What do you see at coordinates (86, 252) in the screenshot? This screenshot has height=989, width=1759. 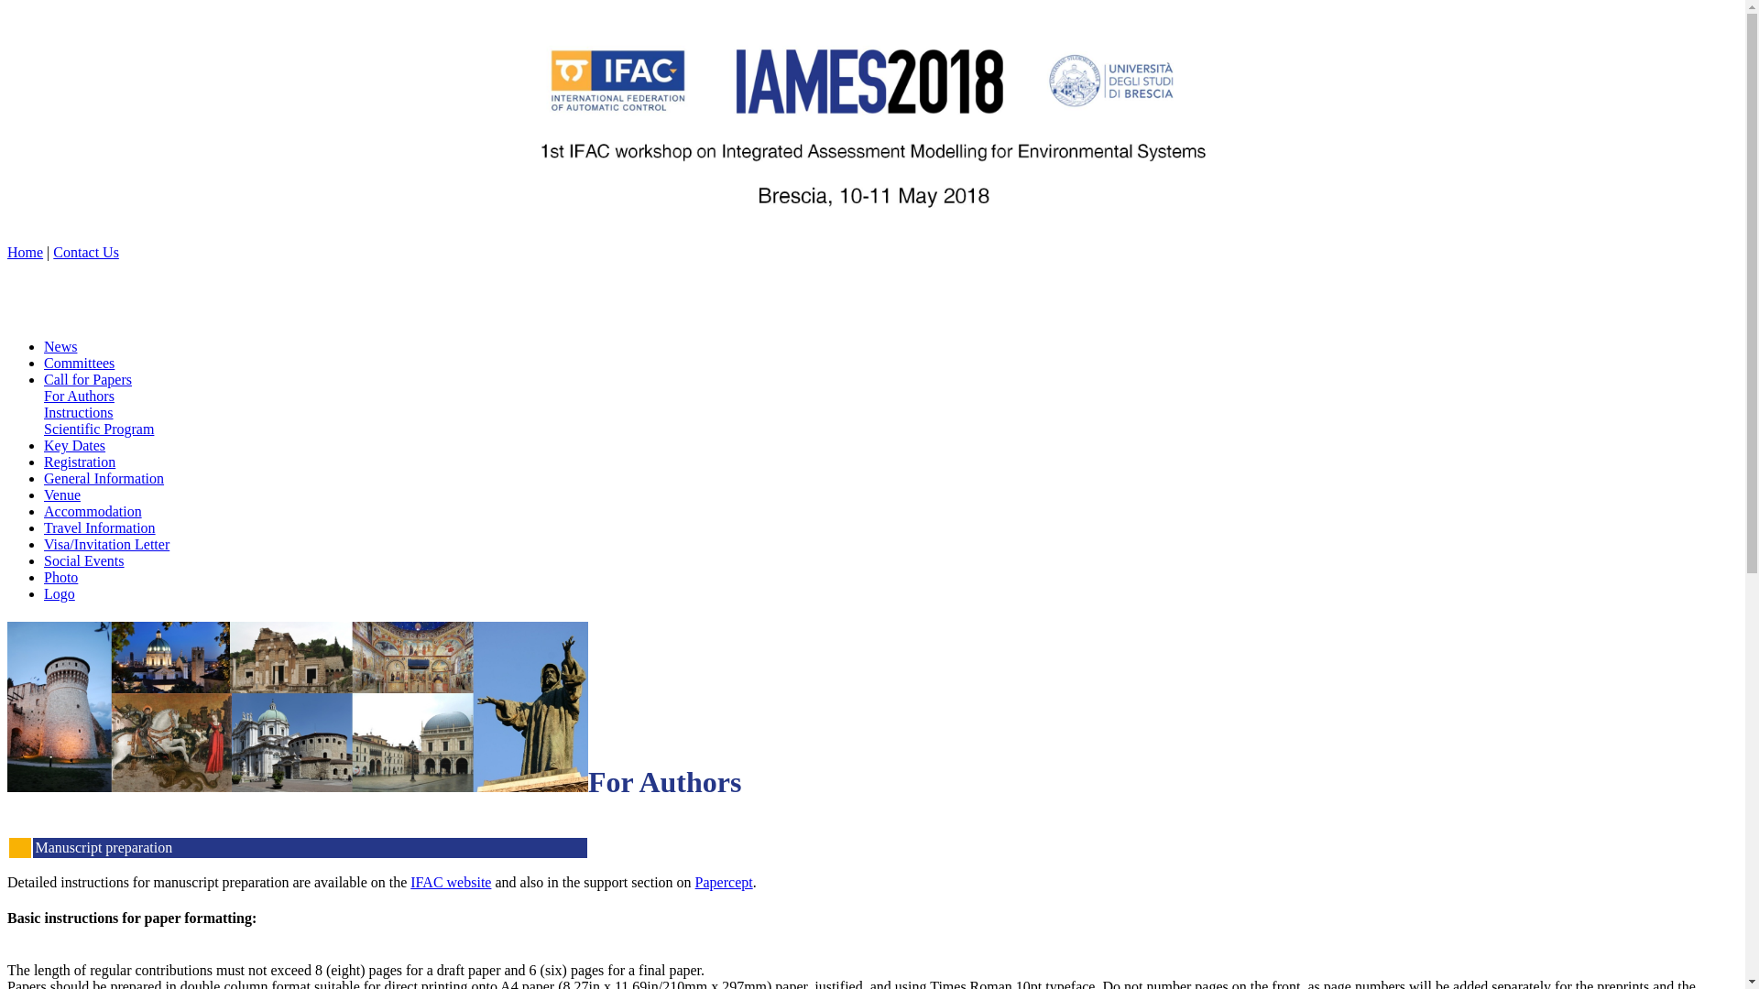 I see `Contact Us` at bounding box center [86, 252].